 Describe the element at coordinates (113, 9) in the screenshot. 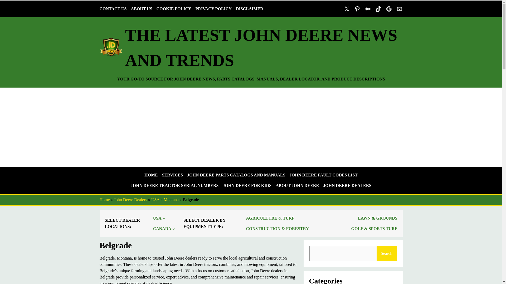

I see `CONTACT US` at that location.